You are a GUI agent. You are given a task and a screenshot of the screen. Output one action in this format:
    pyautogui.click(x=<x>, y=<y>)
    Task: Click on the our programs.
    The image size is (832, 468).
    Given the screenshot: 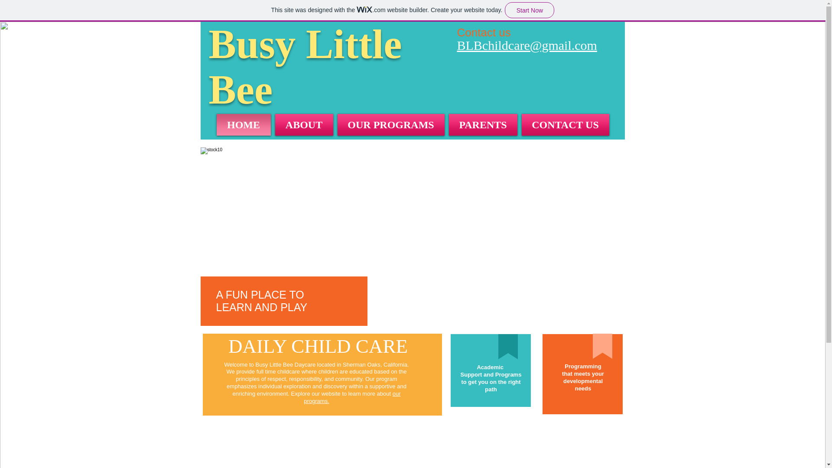 What is the action you would take?
    pyautogui.click(x=352, y=397)
    